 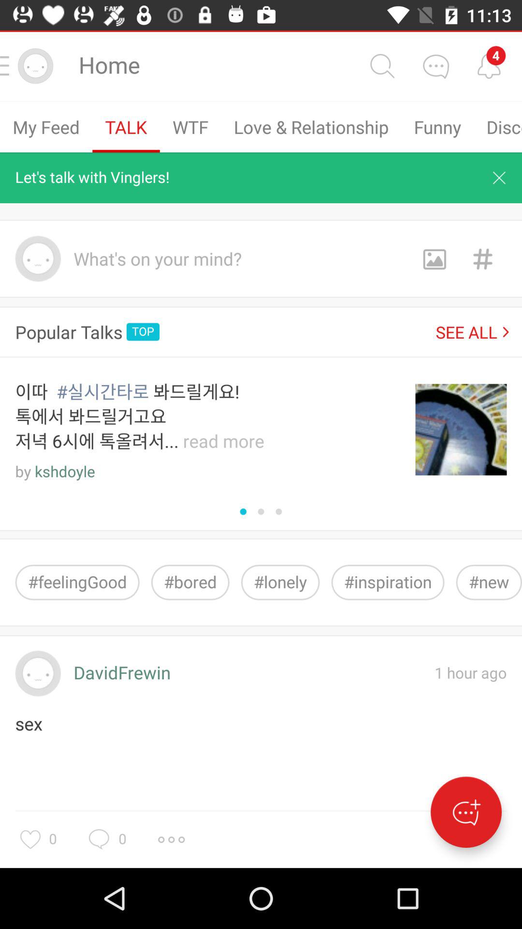 I want to click on press the item to the left of davidfrewin icon, so click(x=38, y=674).